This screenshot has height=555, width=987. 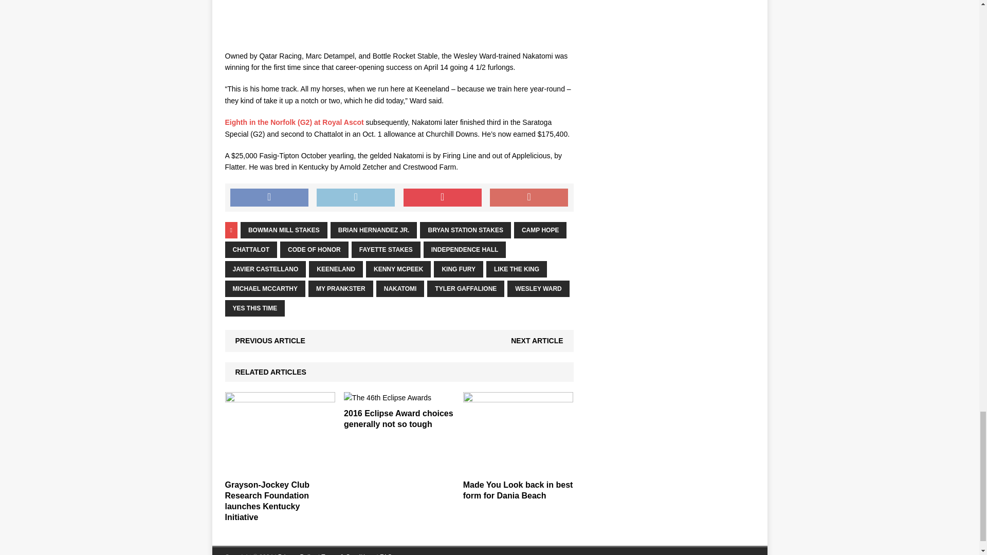 I want to click on Share on Facebook, so click(x=269, y=197).